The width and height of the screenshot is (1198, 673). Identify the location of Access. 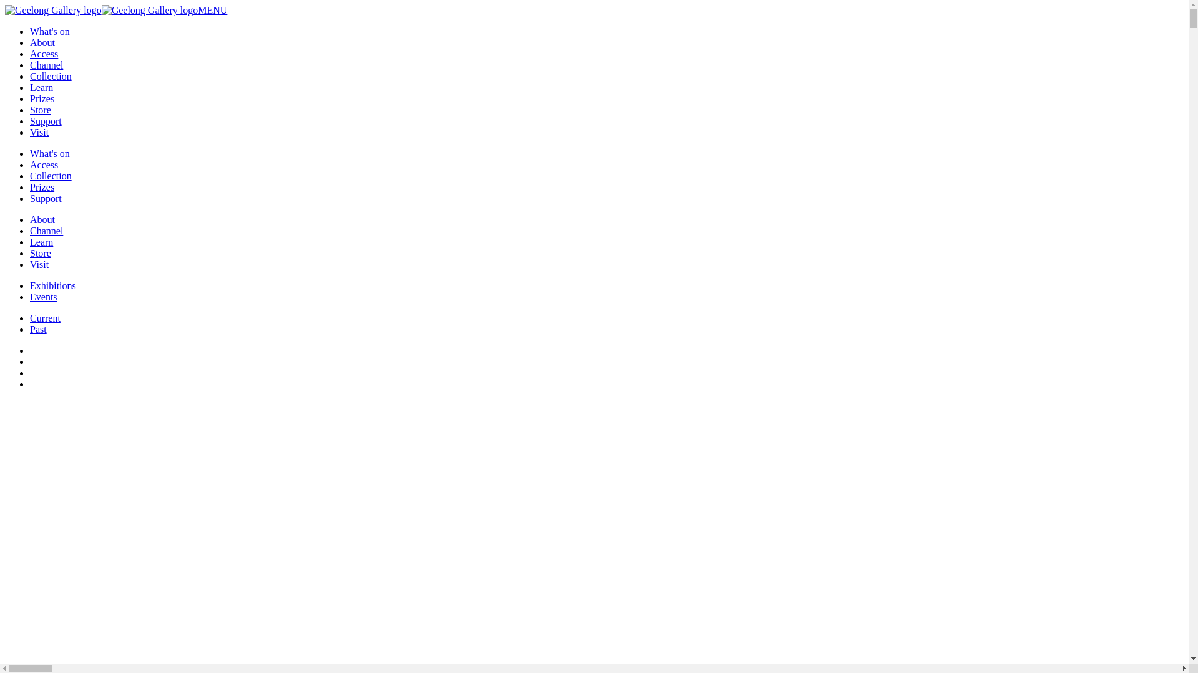
(44, 165).